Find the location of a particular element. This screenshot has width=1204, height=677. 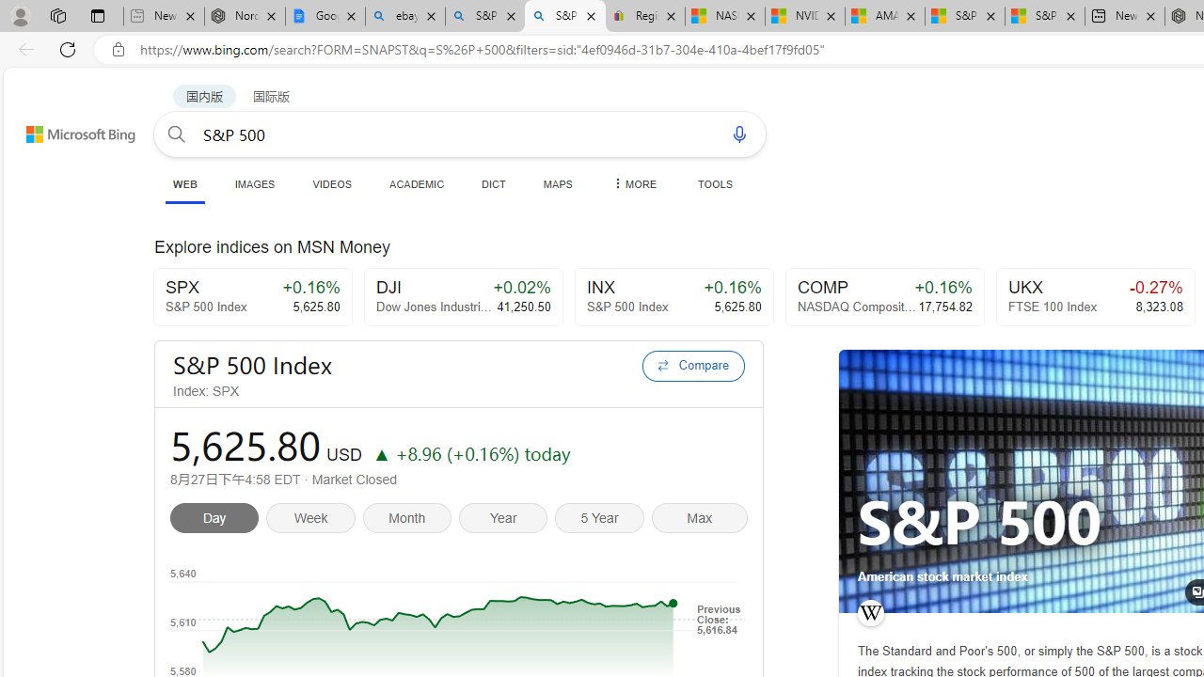

Skip to content is located at coordinates (60, 126).